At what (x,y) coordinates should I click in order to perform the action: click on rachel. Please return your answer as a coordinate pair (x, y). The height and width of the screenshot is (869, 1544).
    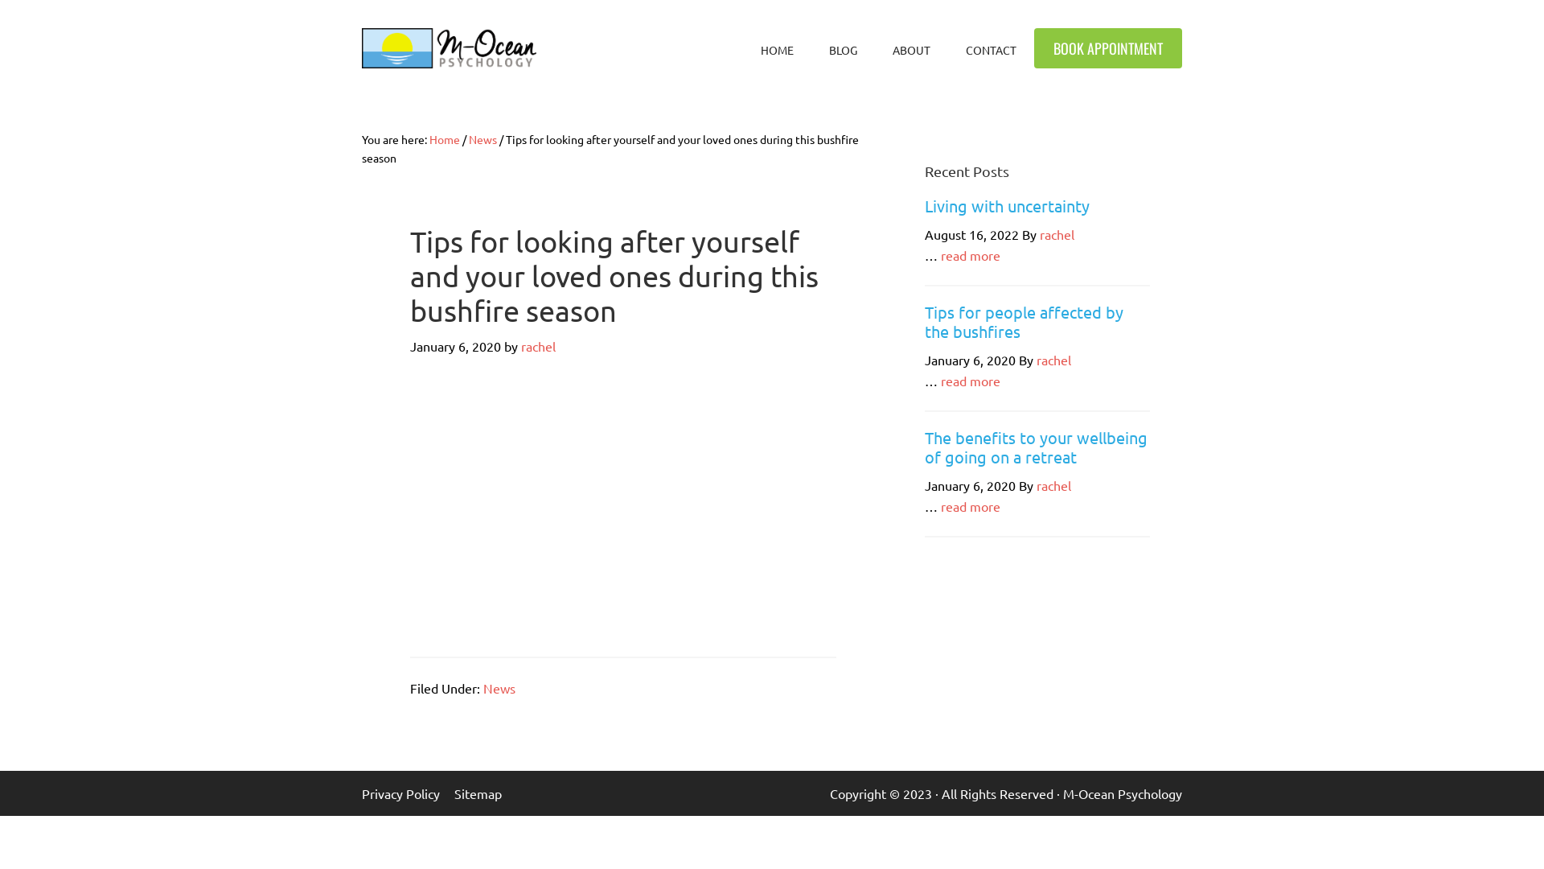
    Looking at the image, I should click on (1053, 360).